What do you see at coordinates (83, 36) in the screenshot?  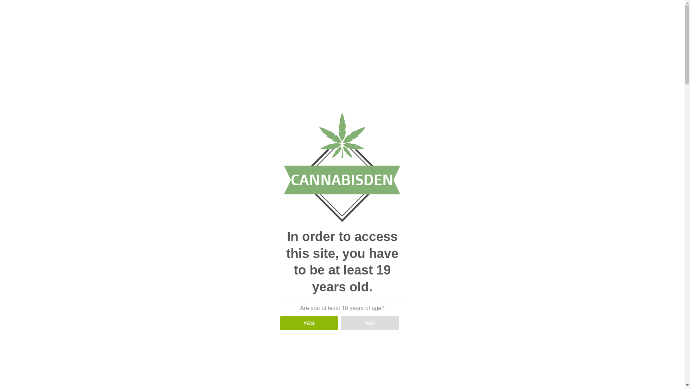 I see `SALE` at bounding box center [83, 36].